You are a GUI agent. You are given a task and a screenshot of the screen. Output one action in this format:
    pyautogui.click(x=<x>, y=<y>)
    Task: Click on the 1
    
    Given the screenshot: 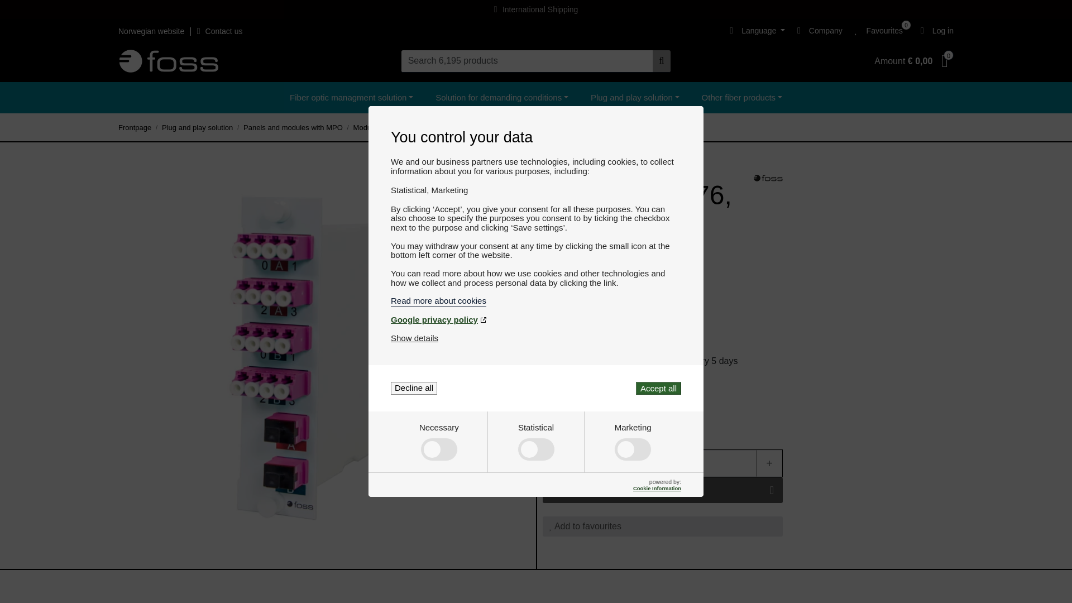 What is the action you would take?
    pyautogui.click(x=662, y=463)
    